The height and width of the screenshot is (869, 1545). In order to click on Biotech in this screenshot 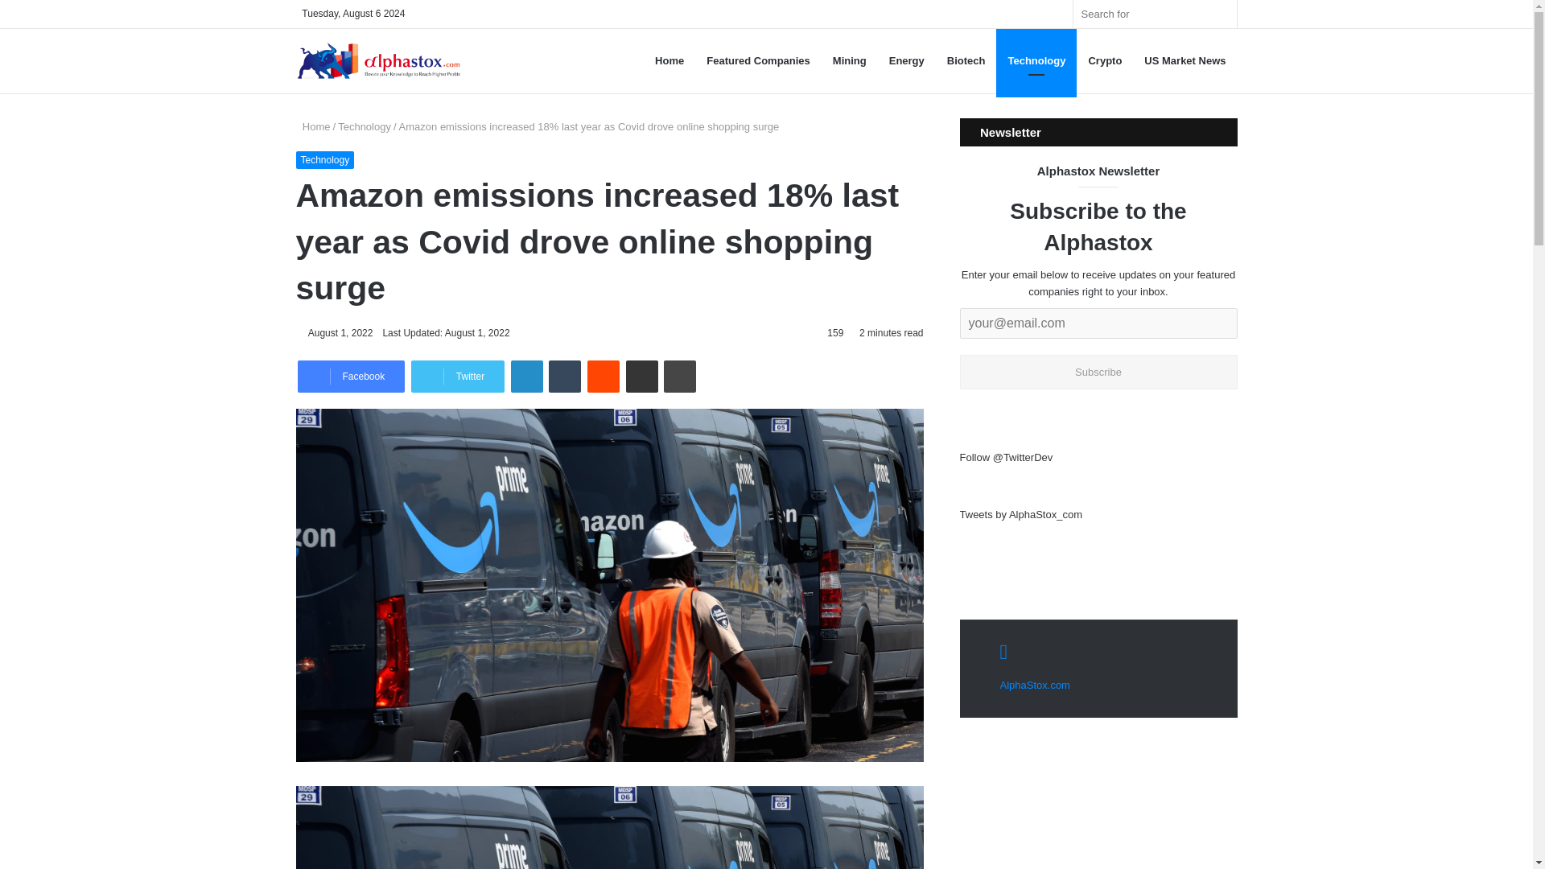, I will do `click(966, 60)`.